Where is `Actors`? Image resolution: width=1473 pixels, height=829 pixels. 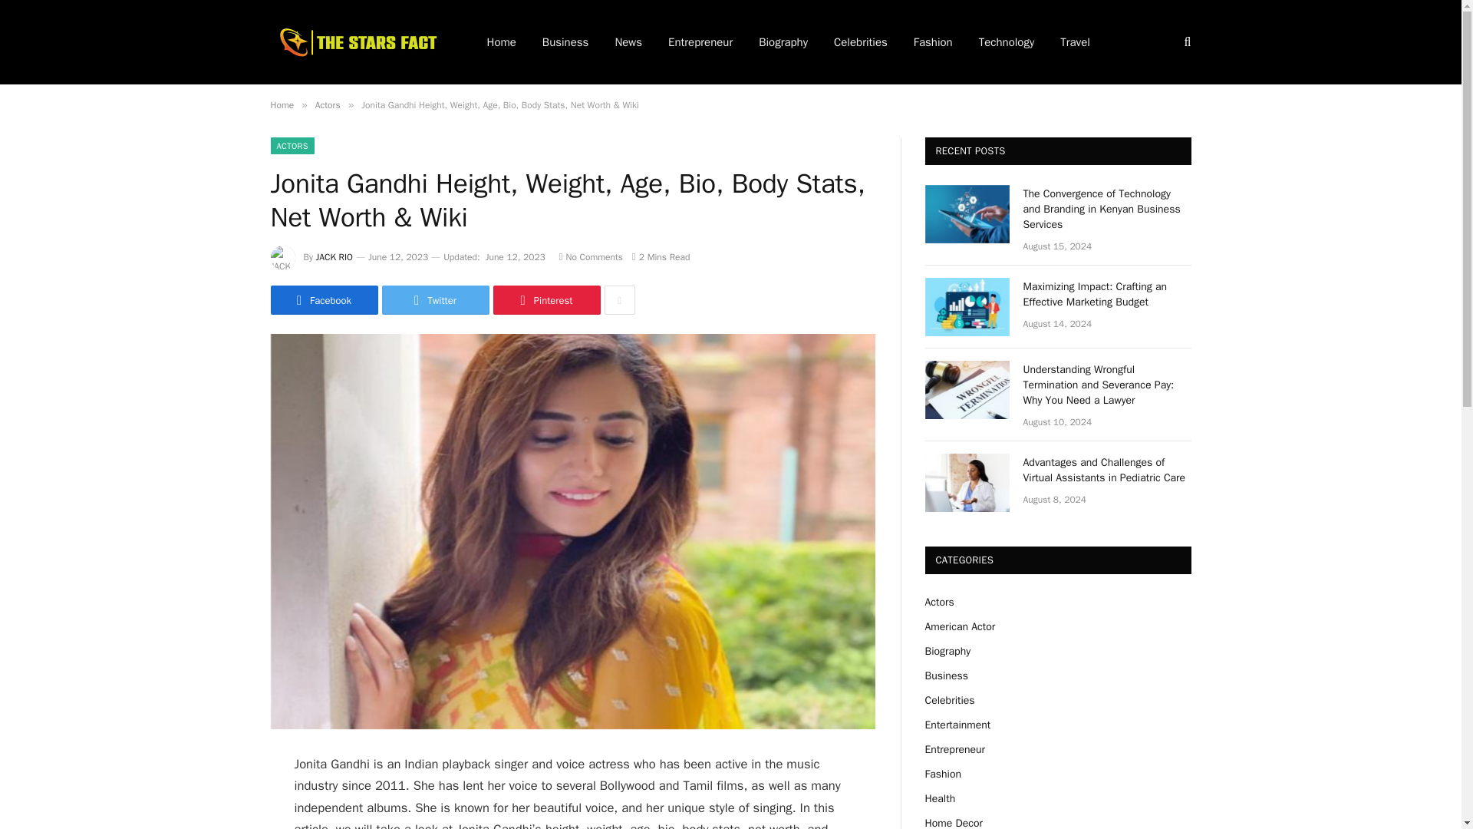
Actors is located at coordinates (327, 104).